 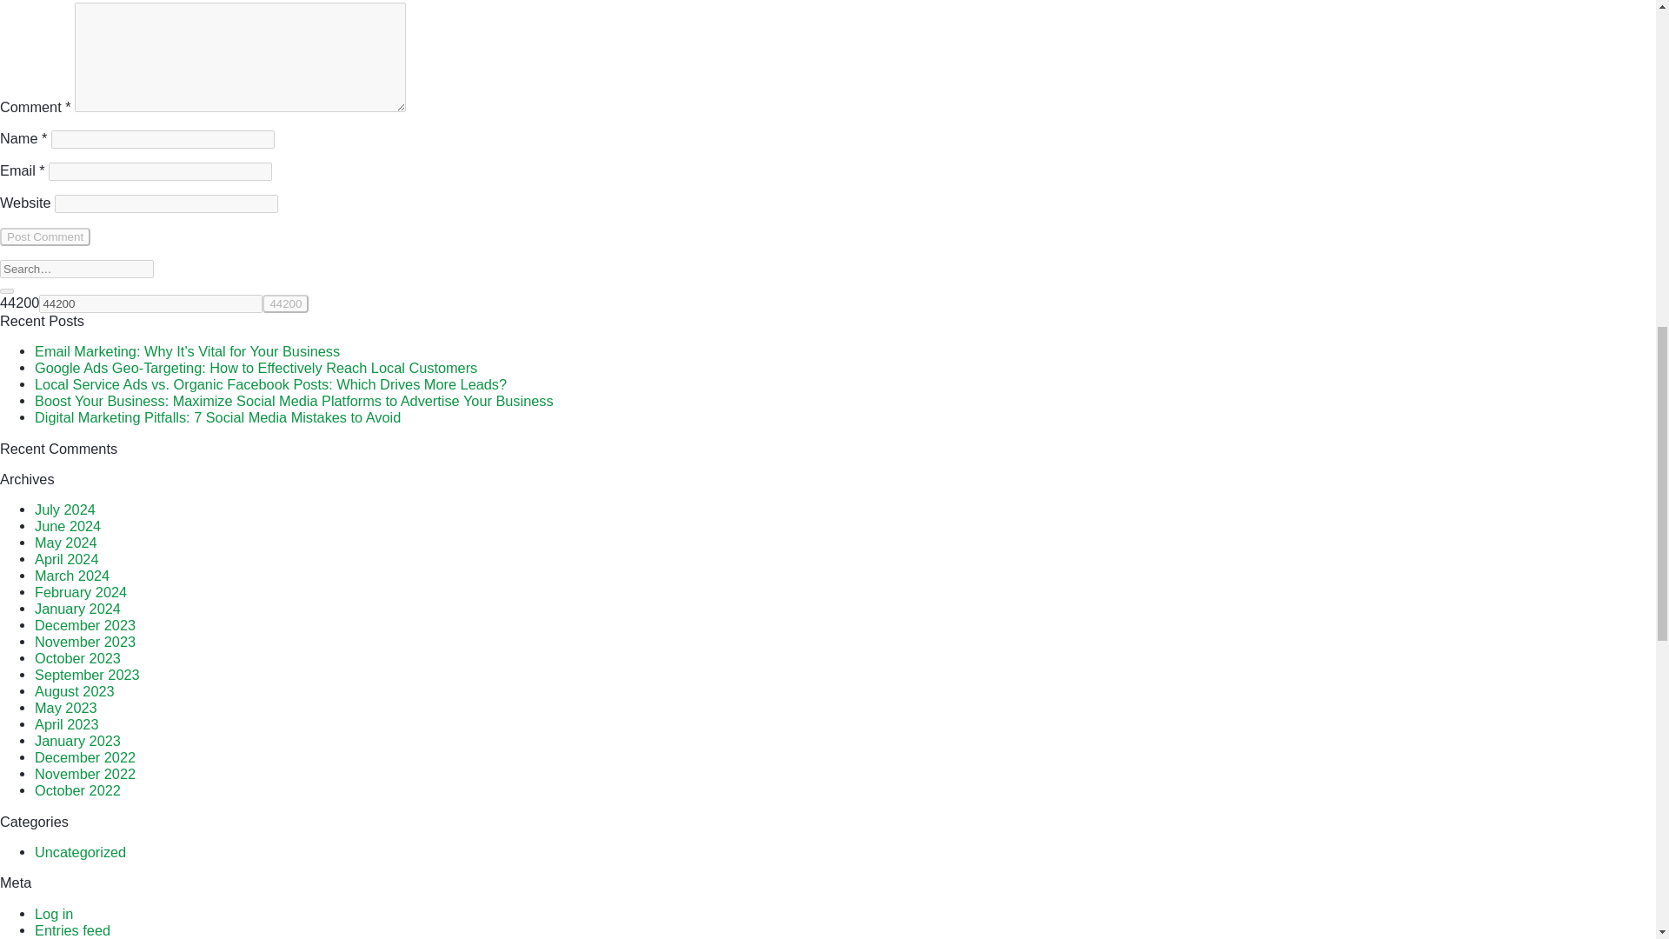 I want to click on February 2024, so click(x=80, y=591).